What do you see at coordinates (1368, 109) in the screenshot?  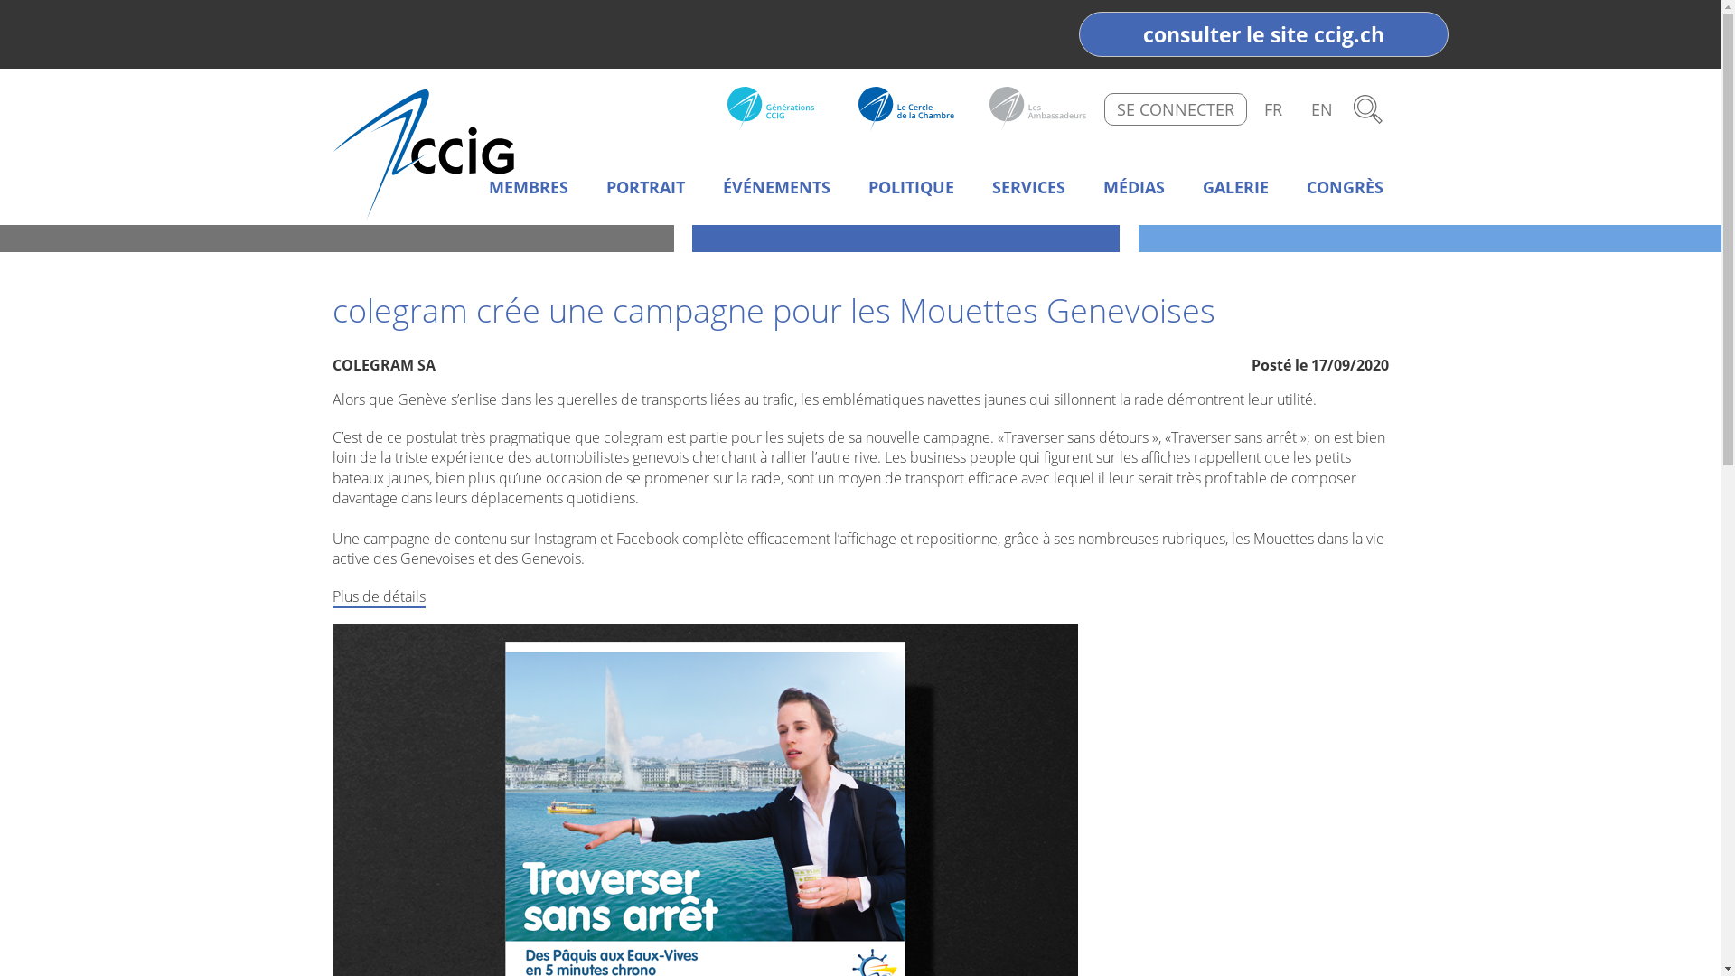 I see `Rechercher` at bounding box center [1368, 109].